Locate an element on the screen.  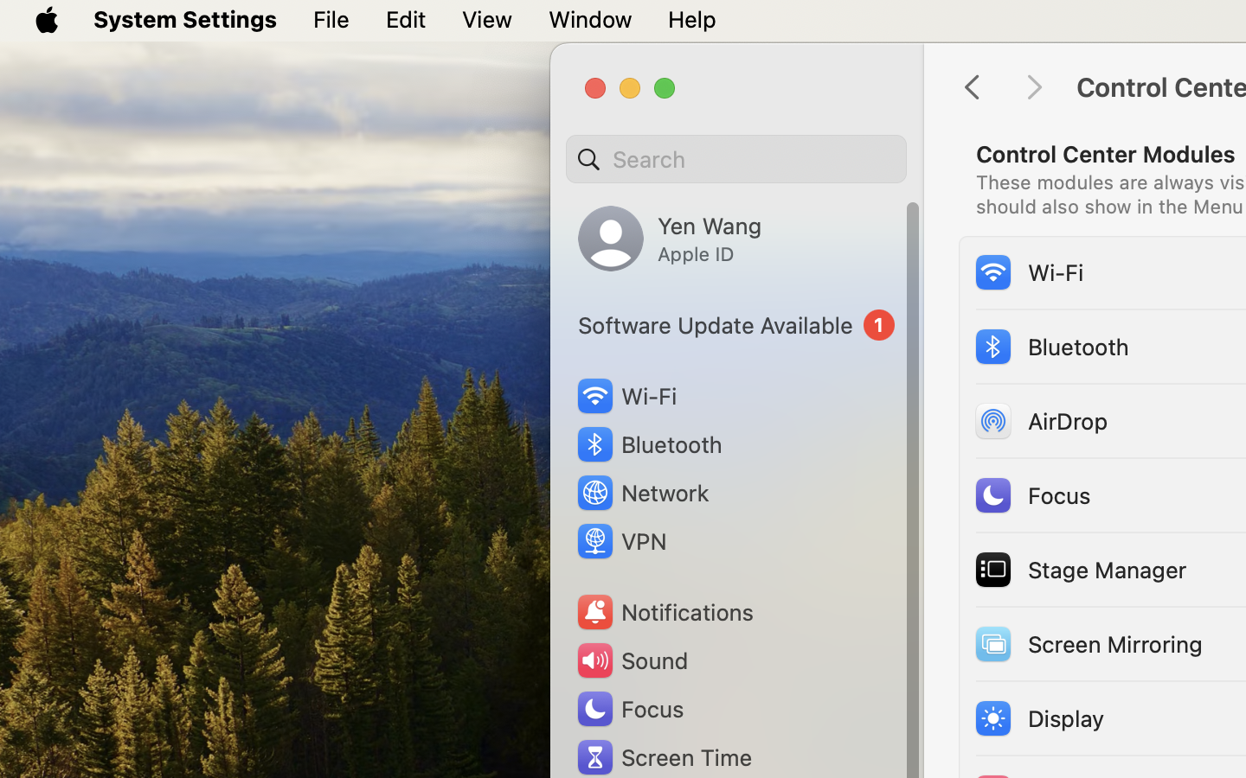
Wi‑Fi is located at coordinates (1028, 271).